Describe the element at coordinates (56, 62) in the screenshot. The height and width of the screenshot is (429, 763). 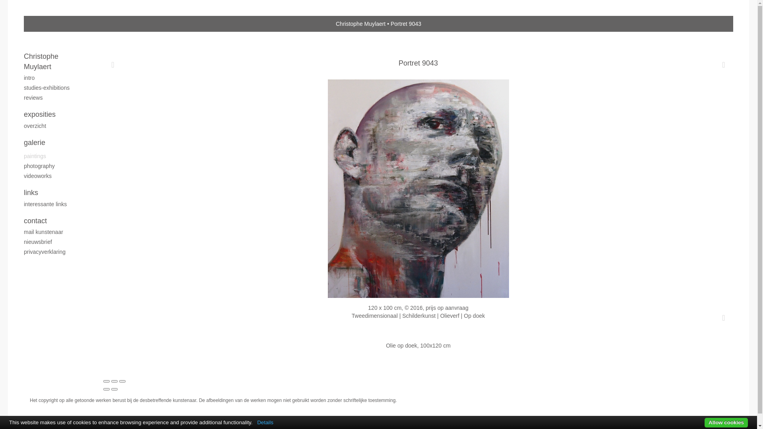
I see `Christophe Muylaert` at that location.